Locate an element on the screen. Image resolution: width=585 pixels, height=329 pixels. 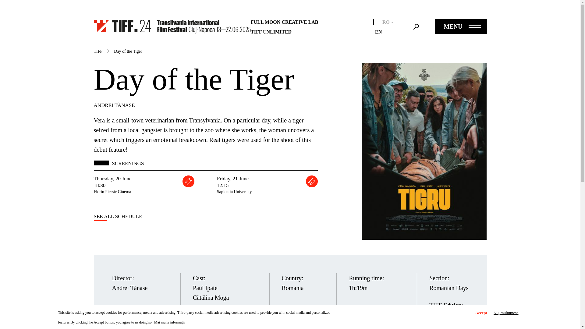
FULL MOON CREATIVE LAB is located at coordinates (285, 22).